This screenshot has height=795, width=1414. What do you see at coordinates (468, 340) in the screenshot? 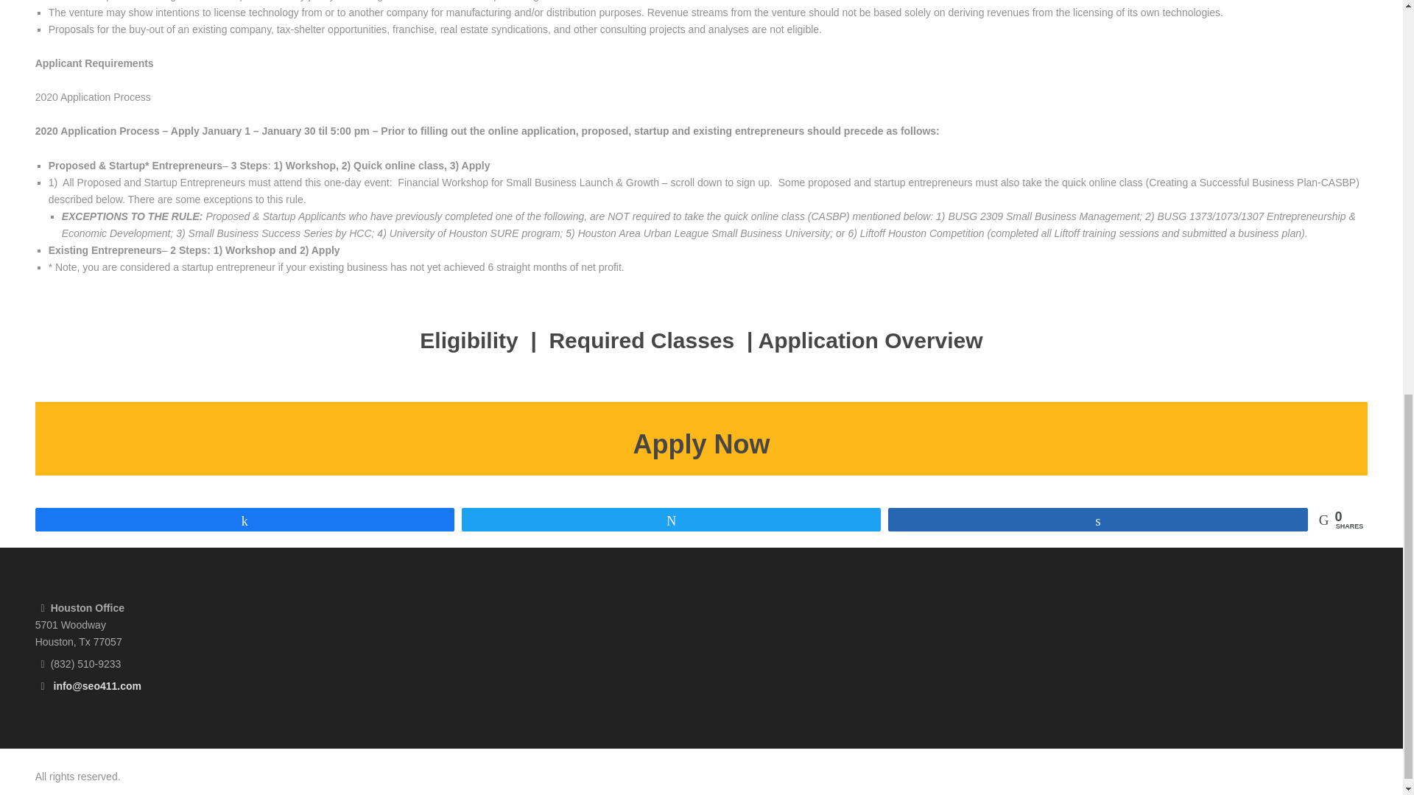
I see `Eligibility` at bounding box center [468, 340].